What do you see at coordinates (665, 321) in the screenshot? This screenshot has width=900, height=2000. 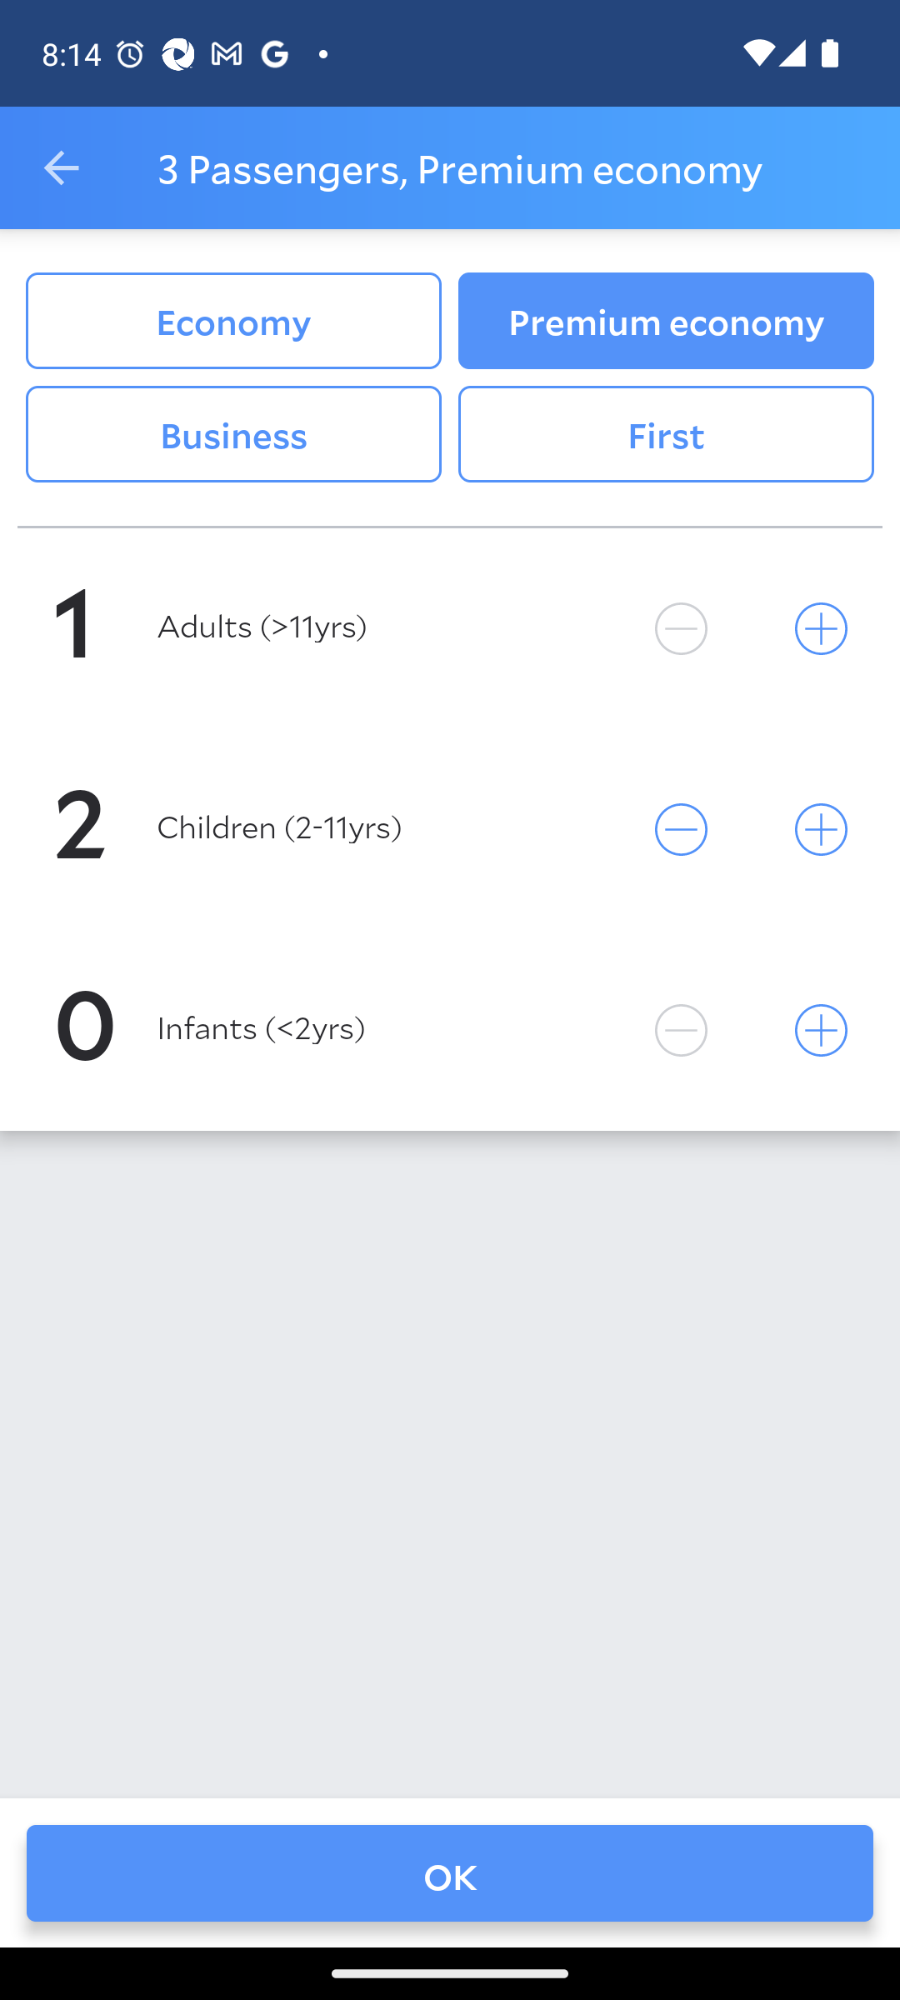 I see `Premium economy` at bounding box center [665, 321].